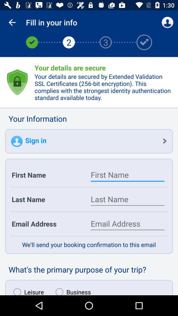 This screenshot has width=178, height=316. What do you see at coordinates (128, 224) in the screenshot?
I see `select email address` at bounding box center [128, 224].